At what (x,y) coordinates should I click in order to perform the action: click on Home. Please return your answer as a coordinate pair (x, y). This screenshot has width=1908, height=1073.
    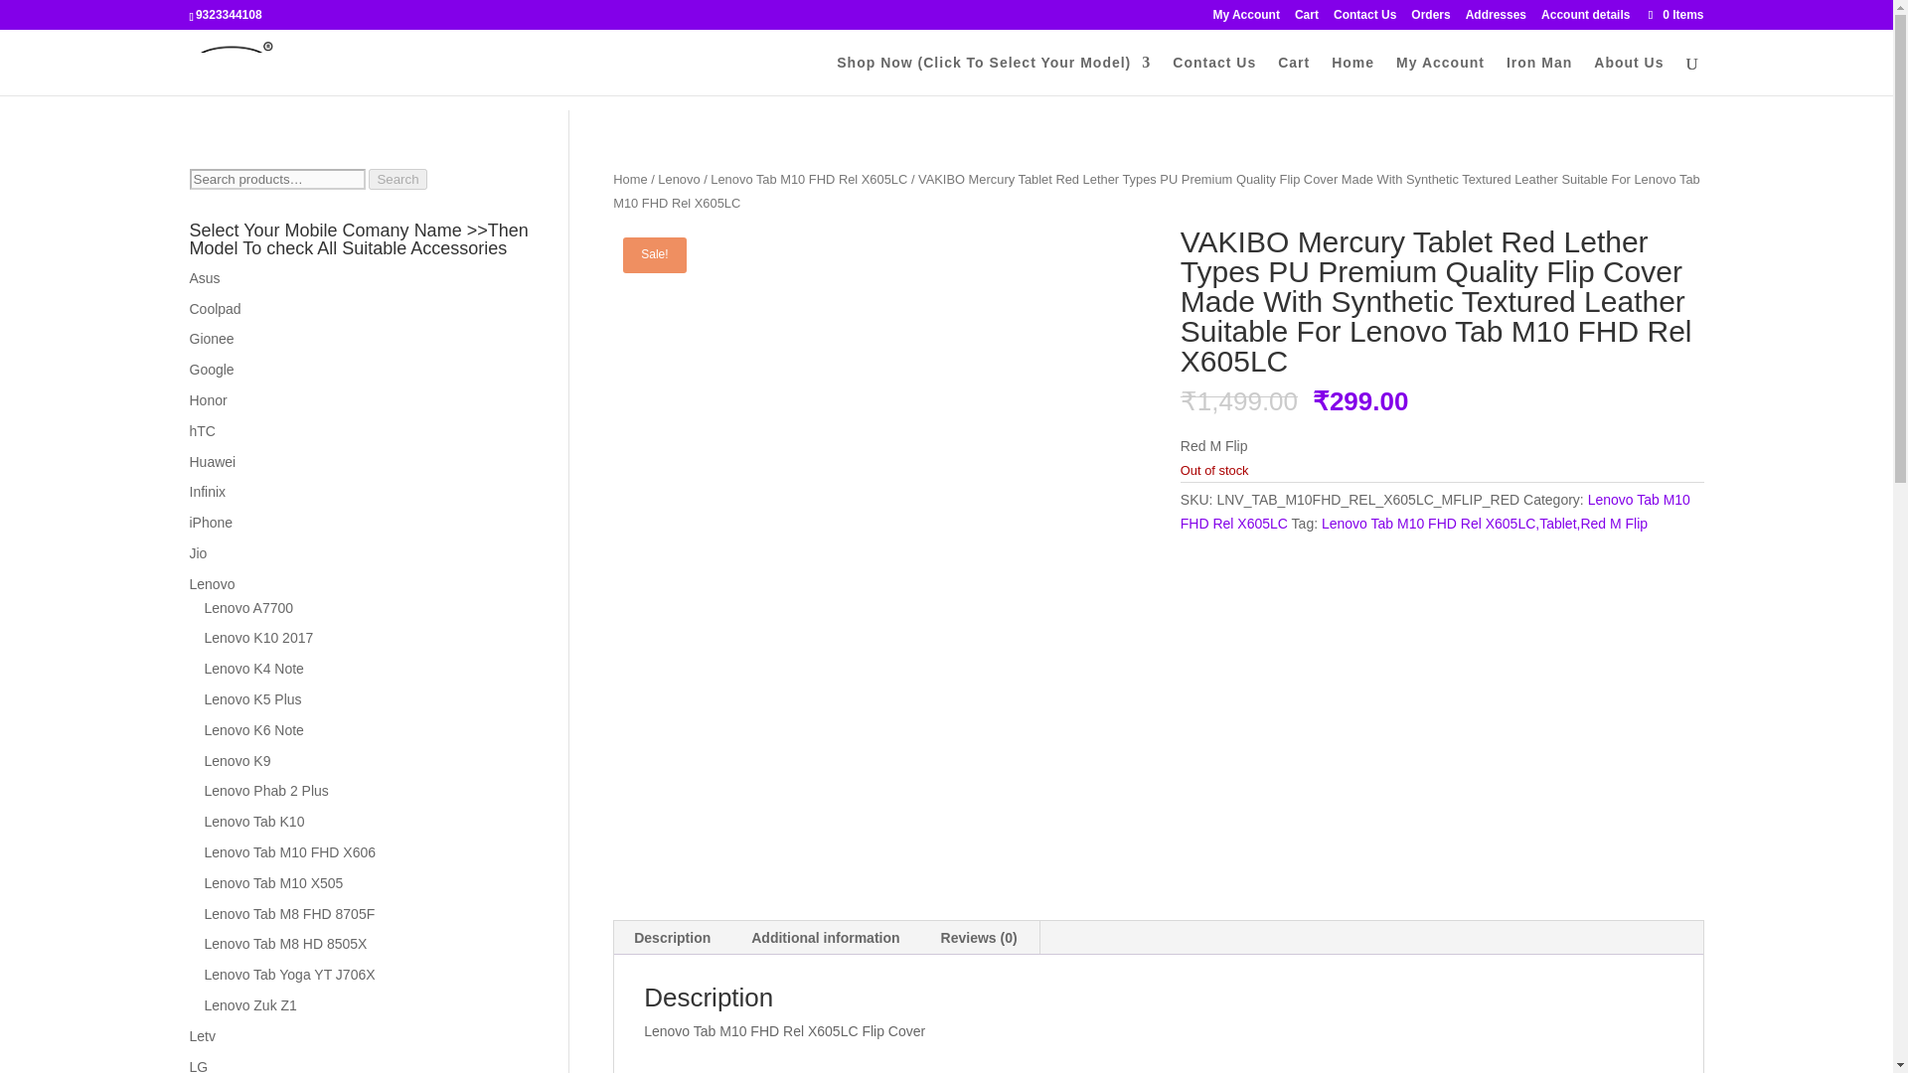
    Looking at the image, I should click on (1352, 76).